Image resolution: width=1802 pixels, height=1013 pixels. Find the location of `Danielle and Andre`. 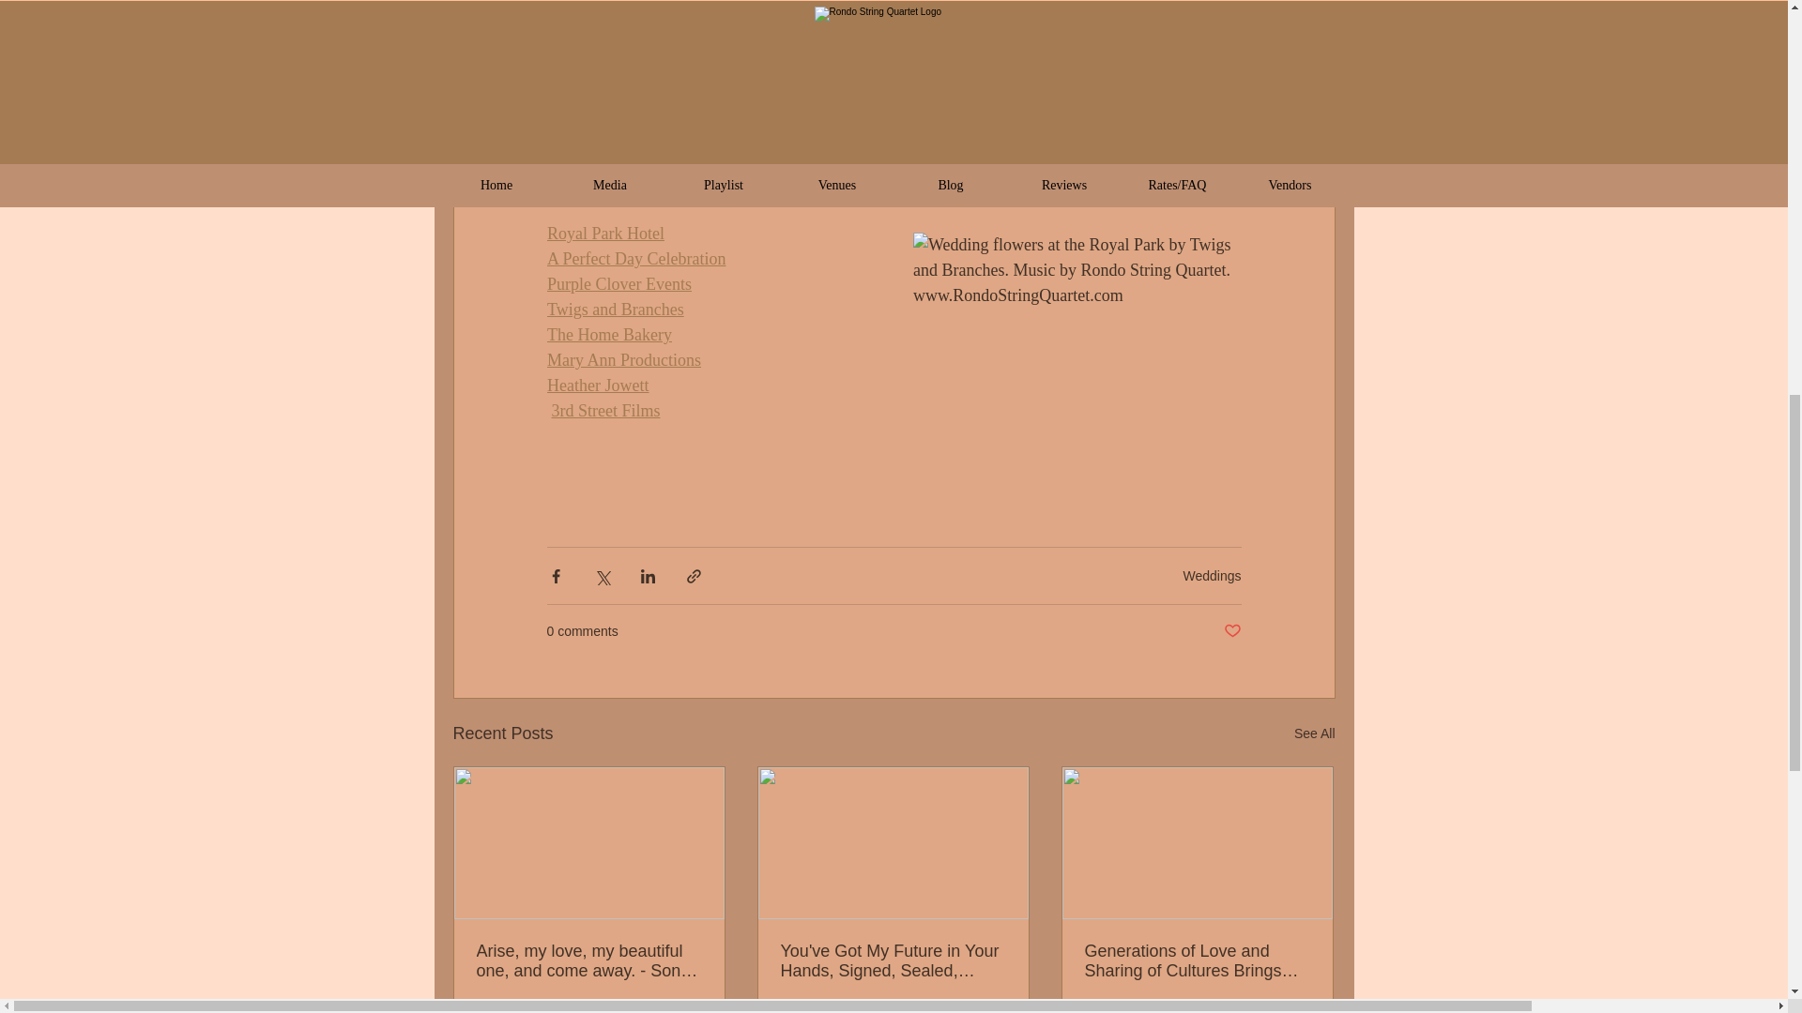

Danielle and Andre is located at coordinates (710, 111).